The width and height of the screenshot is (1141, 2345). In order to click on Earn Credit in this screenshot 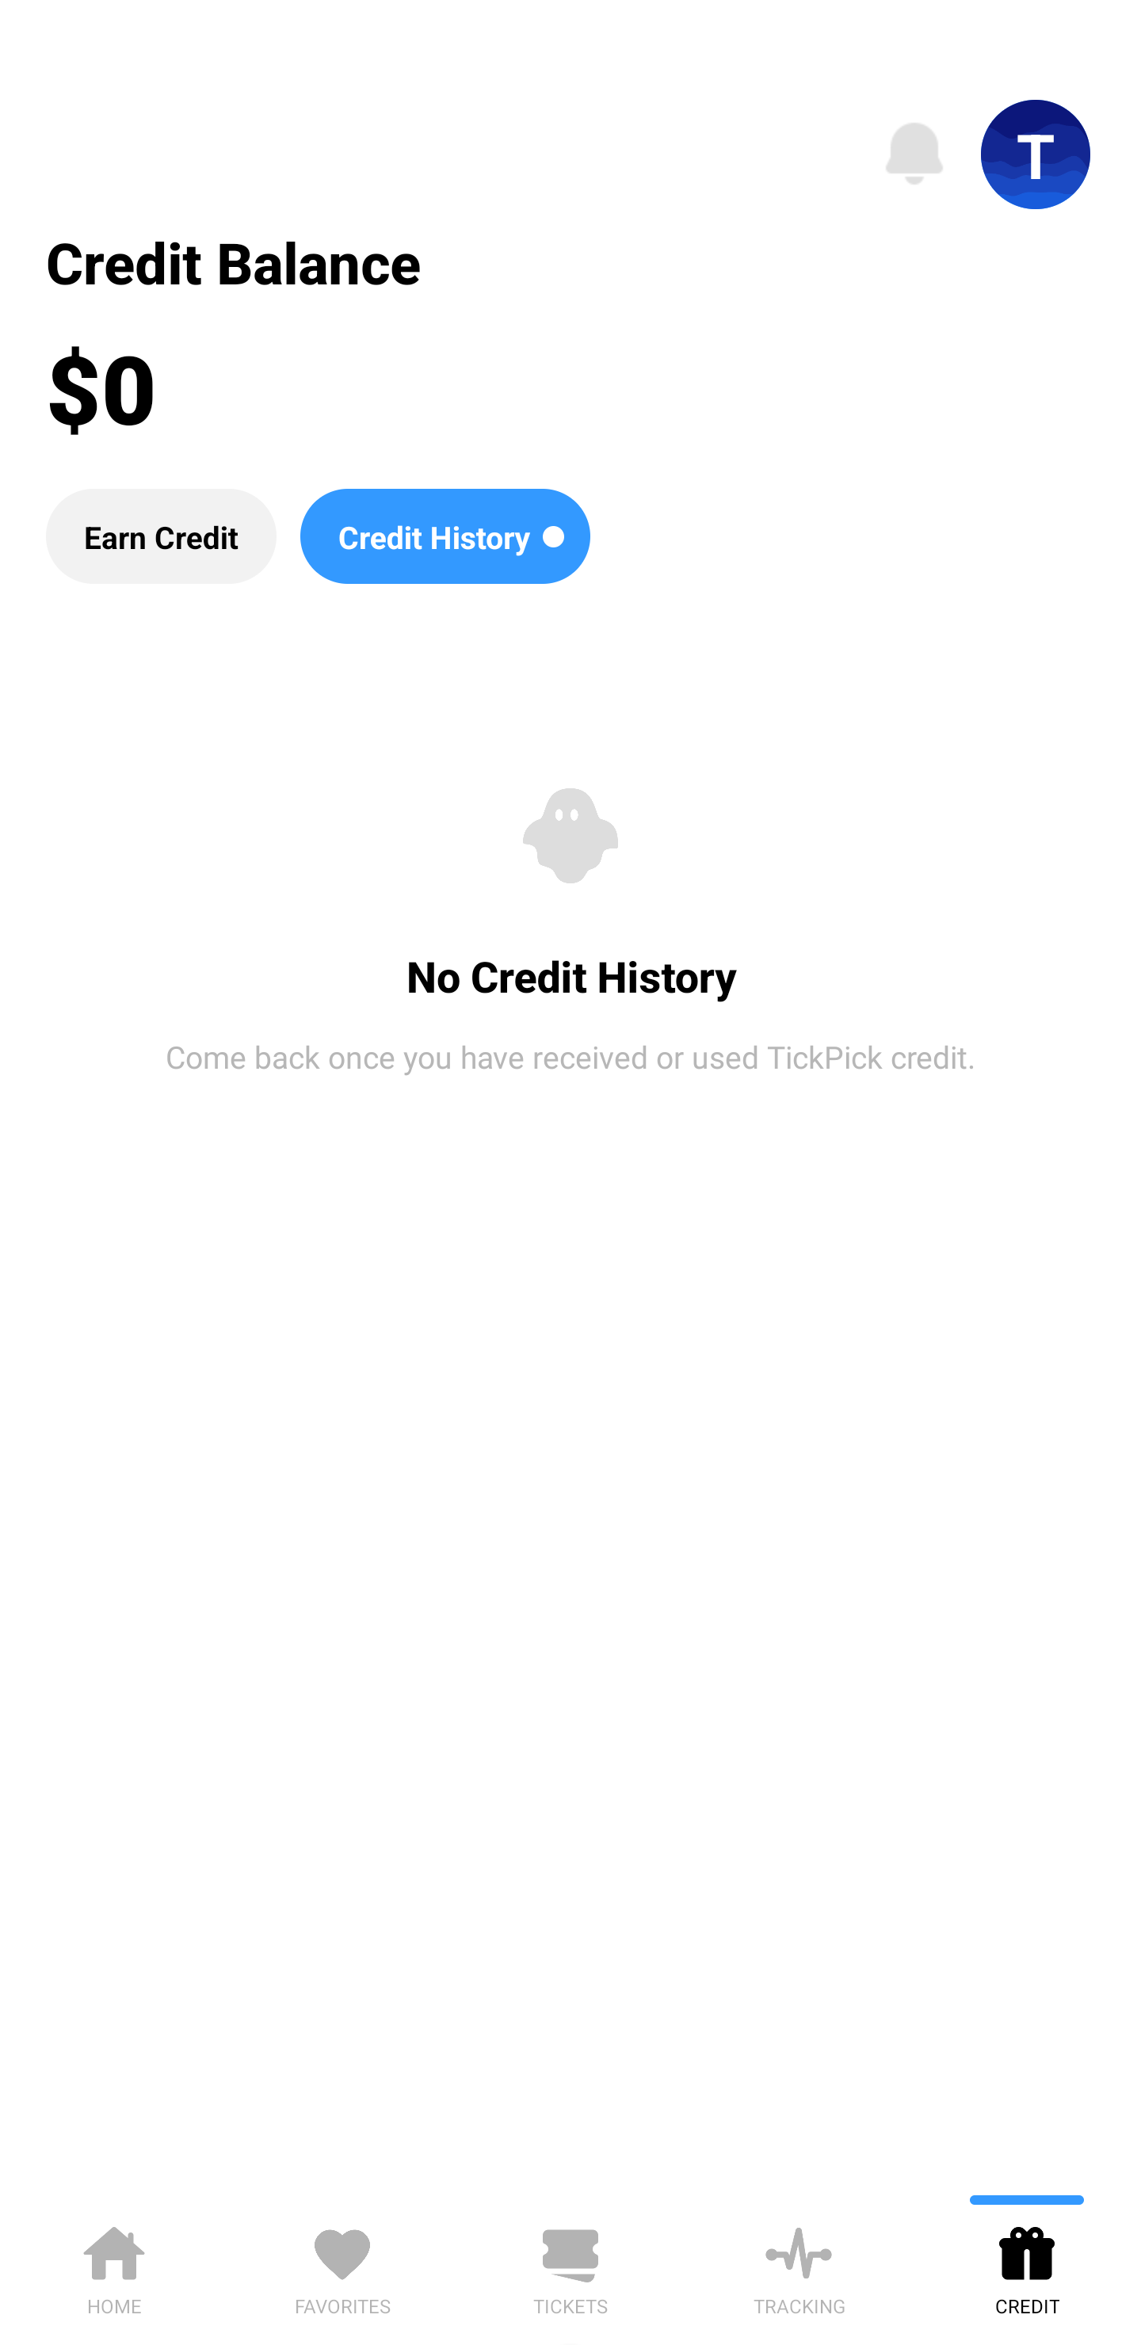, I will do `click(160, 536)`.